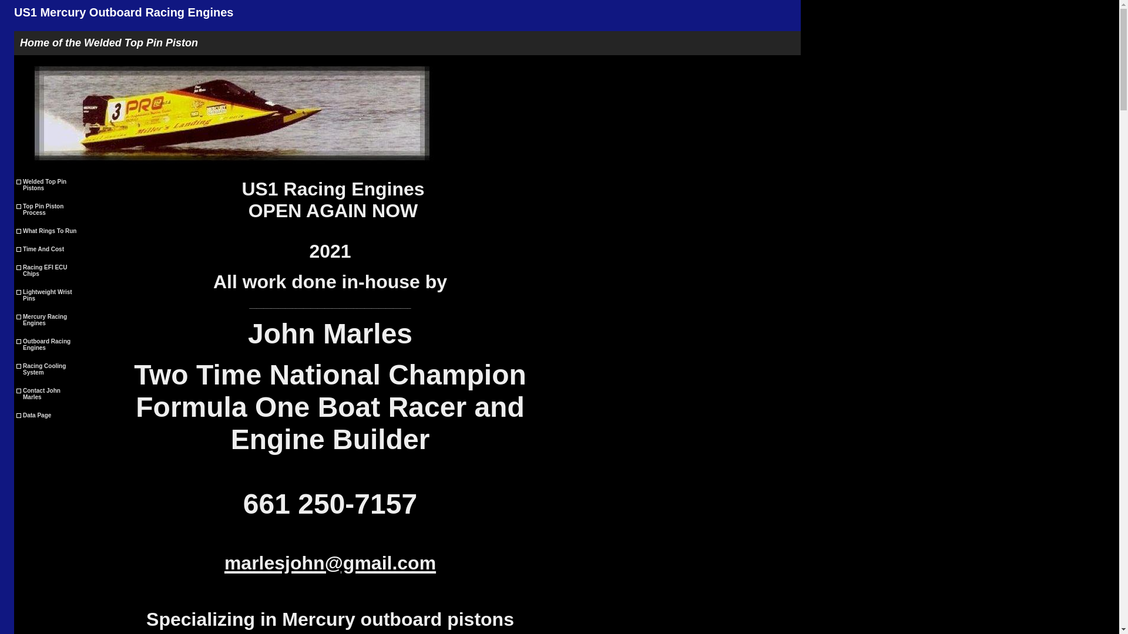 This screenshot has width=1128, height=634. Describe the element at coordinates (49, 394) in the screenshot. I see `Contact John Marles` at that location.